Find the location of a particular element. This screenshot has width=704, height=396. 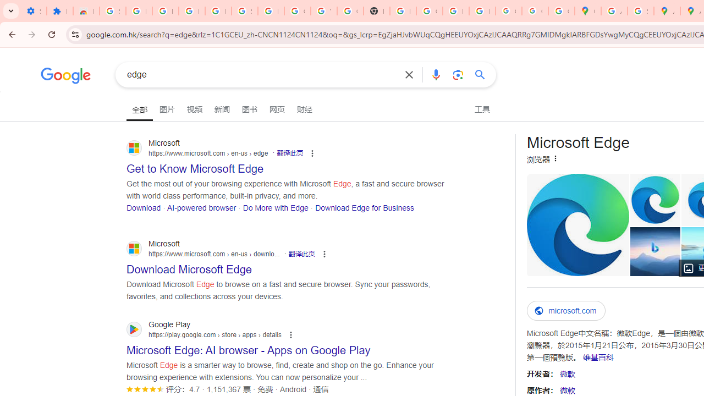

YouTube is located at coordinates (323, 11).